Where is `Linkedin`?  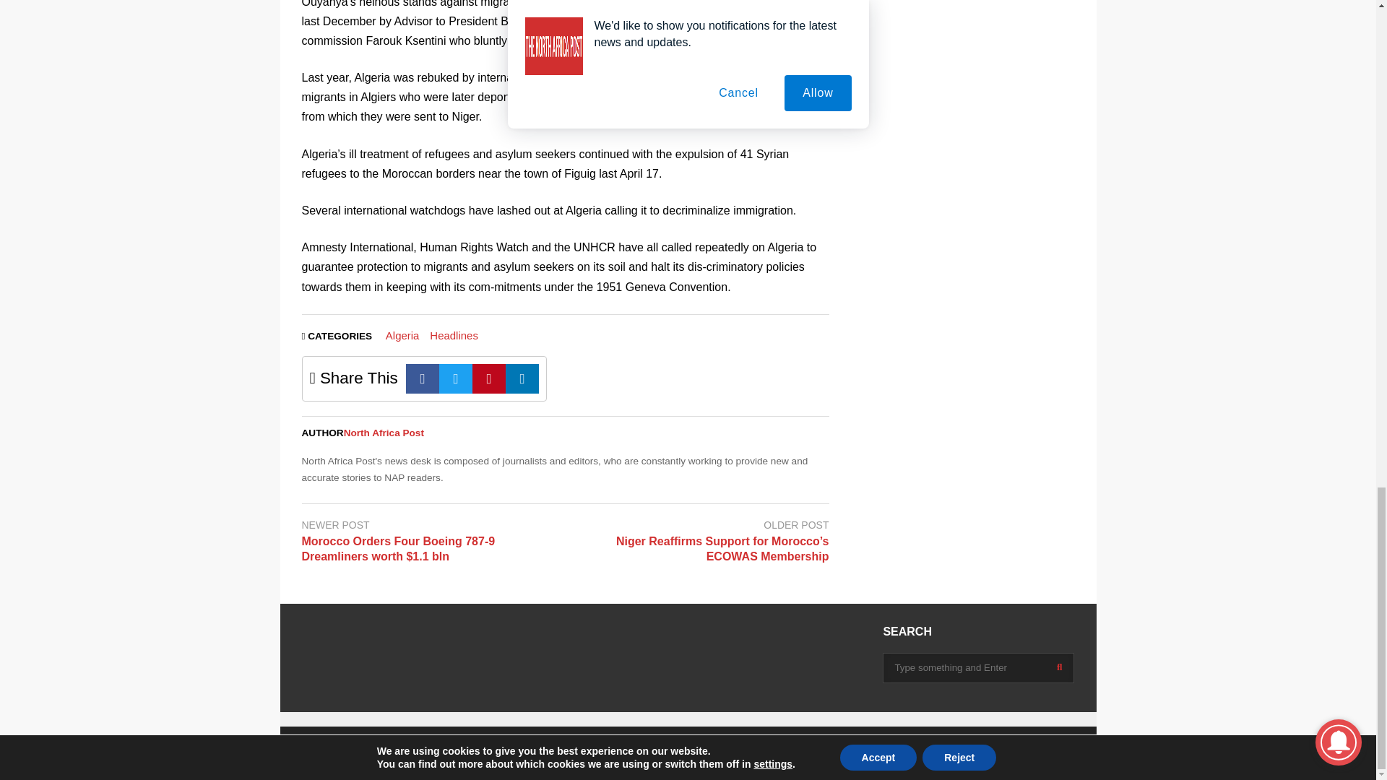 Linkedin is located at coordinates (522, 378).